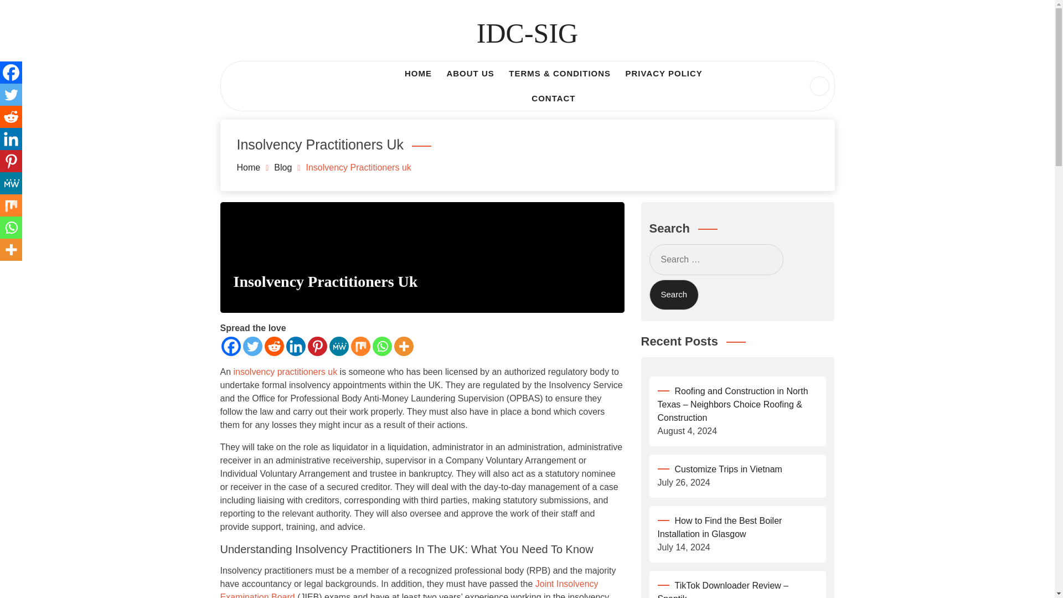 Image resolution: width=1063 pixels, height=598 pixels. Describe the element at coordinates (381, 346) in the screenshot. I see `Whatsapp` at that location.